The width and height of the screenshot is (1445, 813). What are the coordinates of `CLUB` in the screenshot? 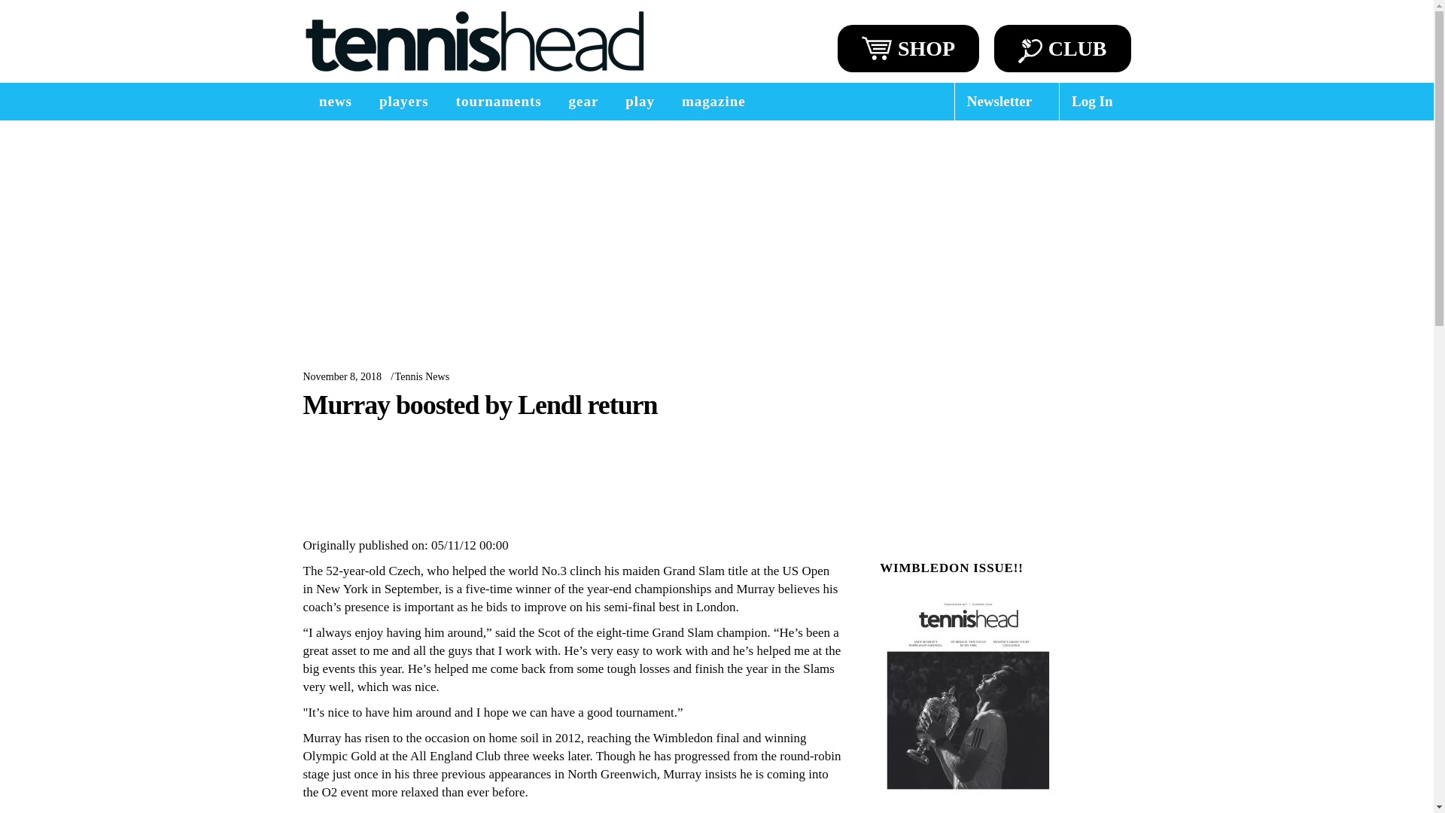 It's located at (1063, 48).